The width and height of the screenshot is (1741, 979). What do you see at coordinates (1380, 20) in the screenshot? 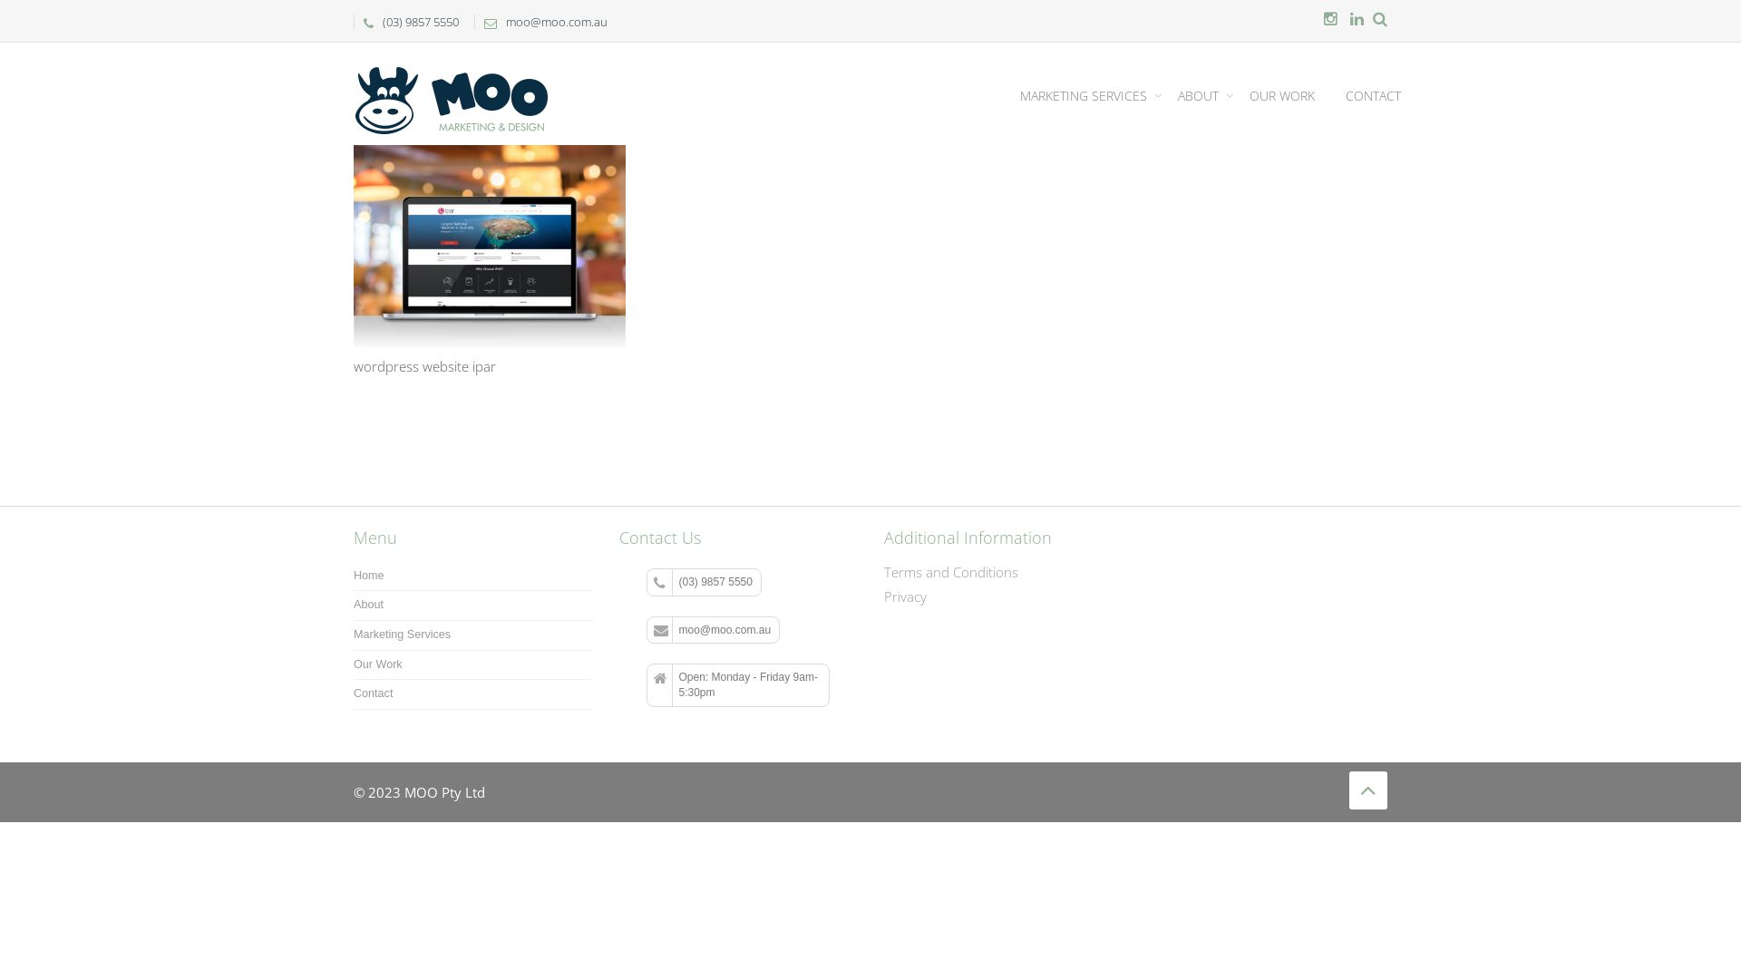
I see `Search the Site` at bounding box center [1380, 20].